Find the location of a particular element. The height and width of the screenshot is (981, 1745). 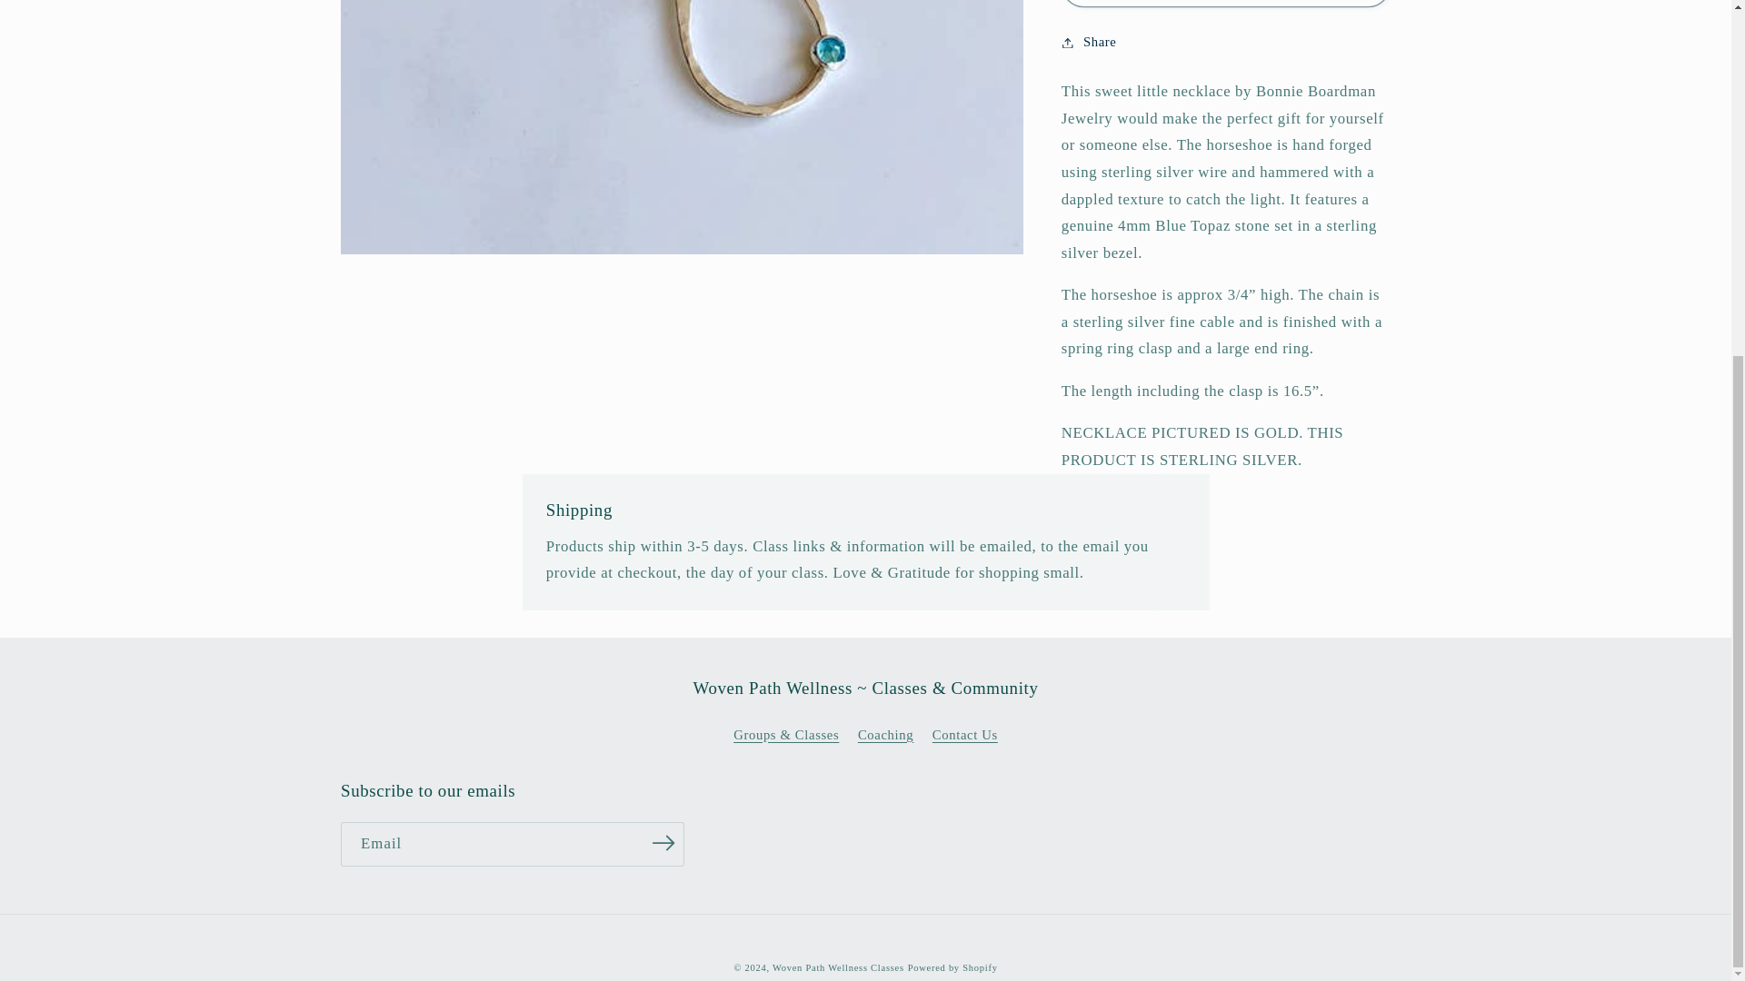

Contact Us is located at coordinates (965, 734).